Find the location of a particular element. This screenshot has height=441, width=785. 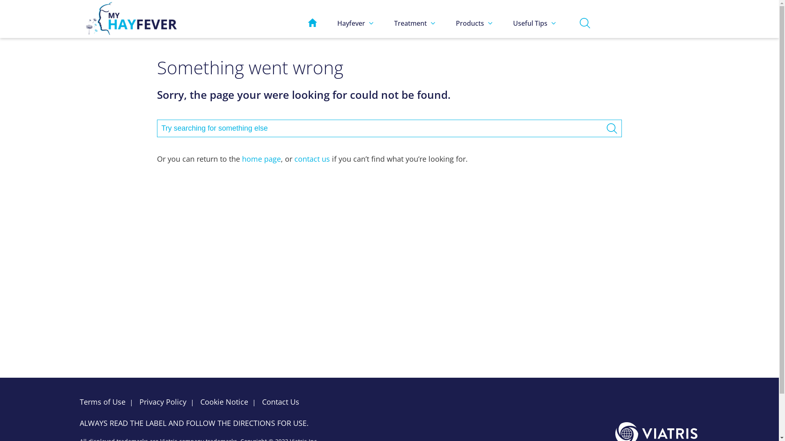

Contact Us is located at coordinates (280, 402).